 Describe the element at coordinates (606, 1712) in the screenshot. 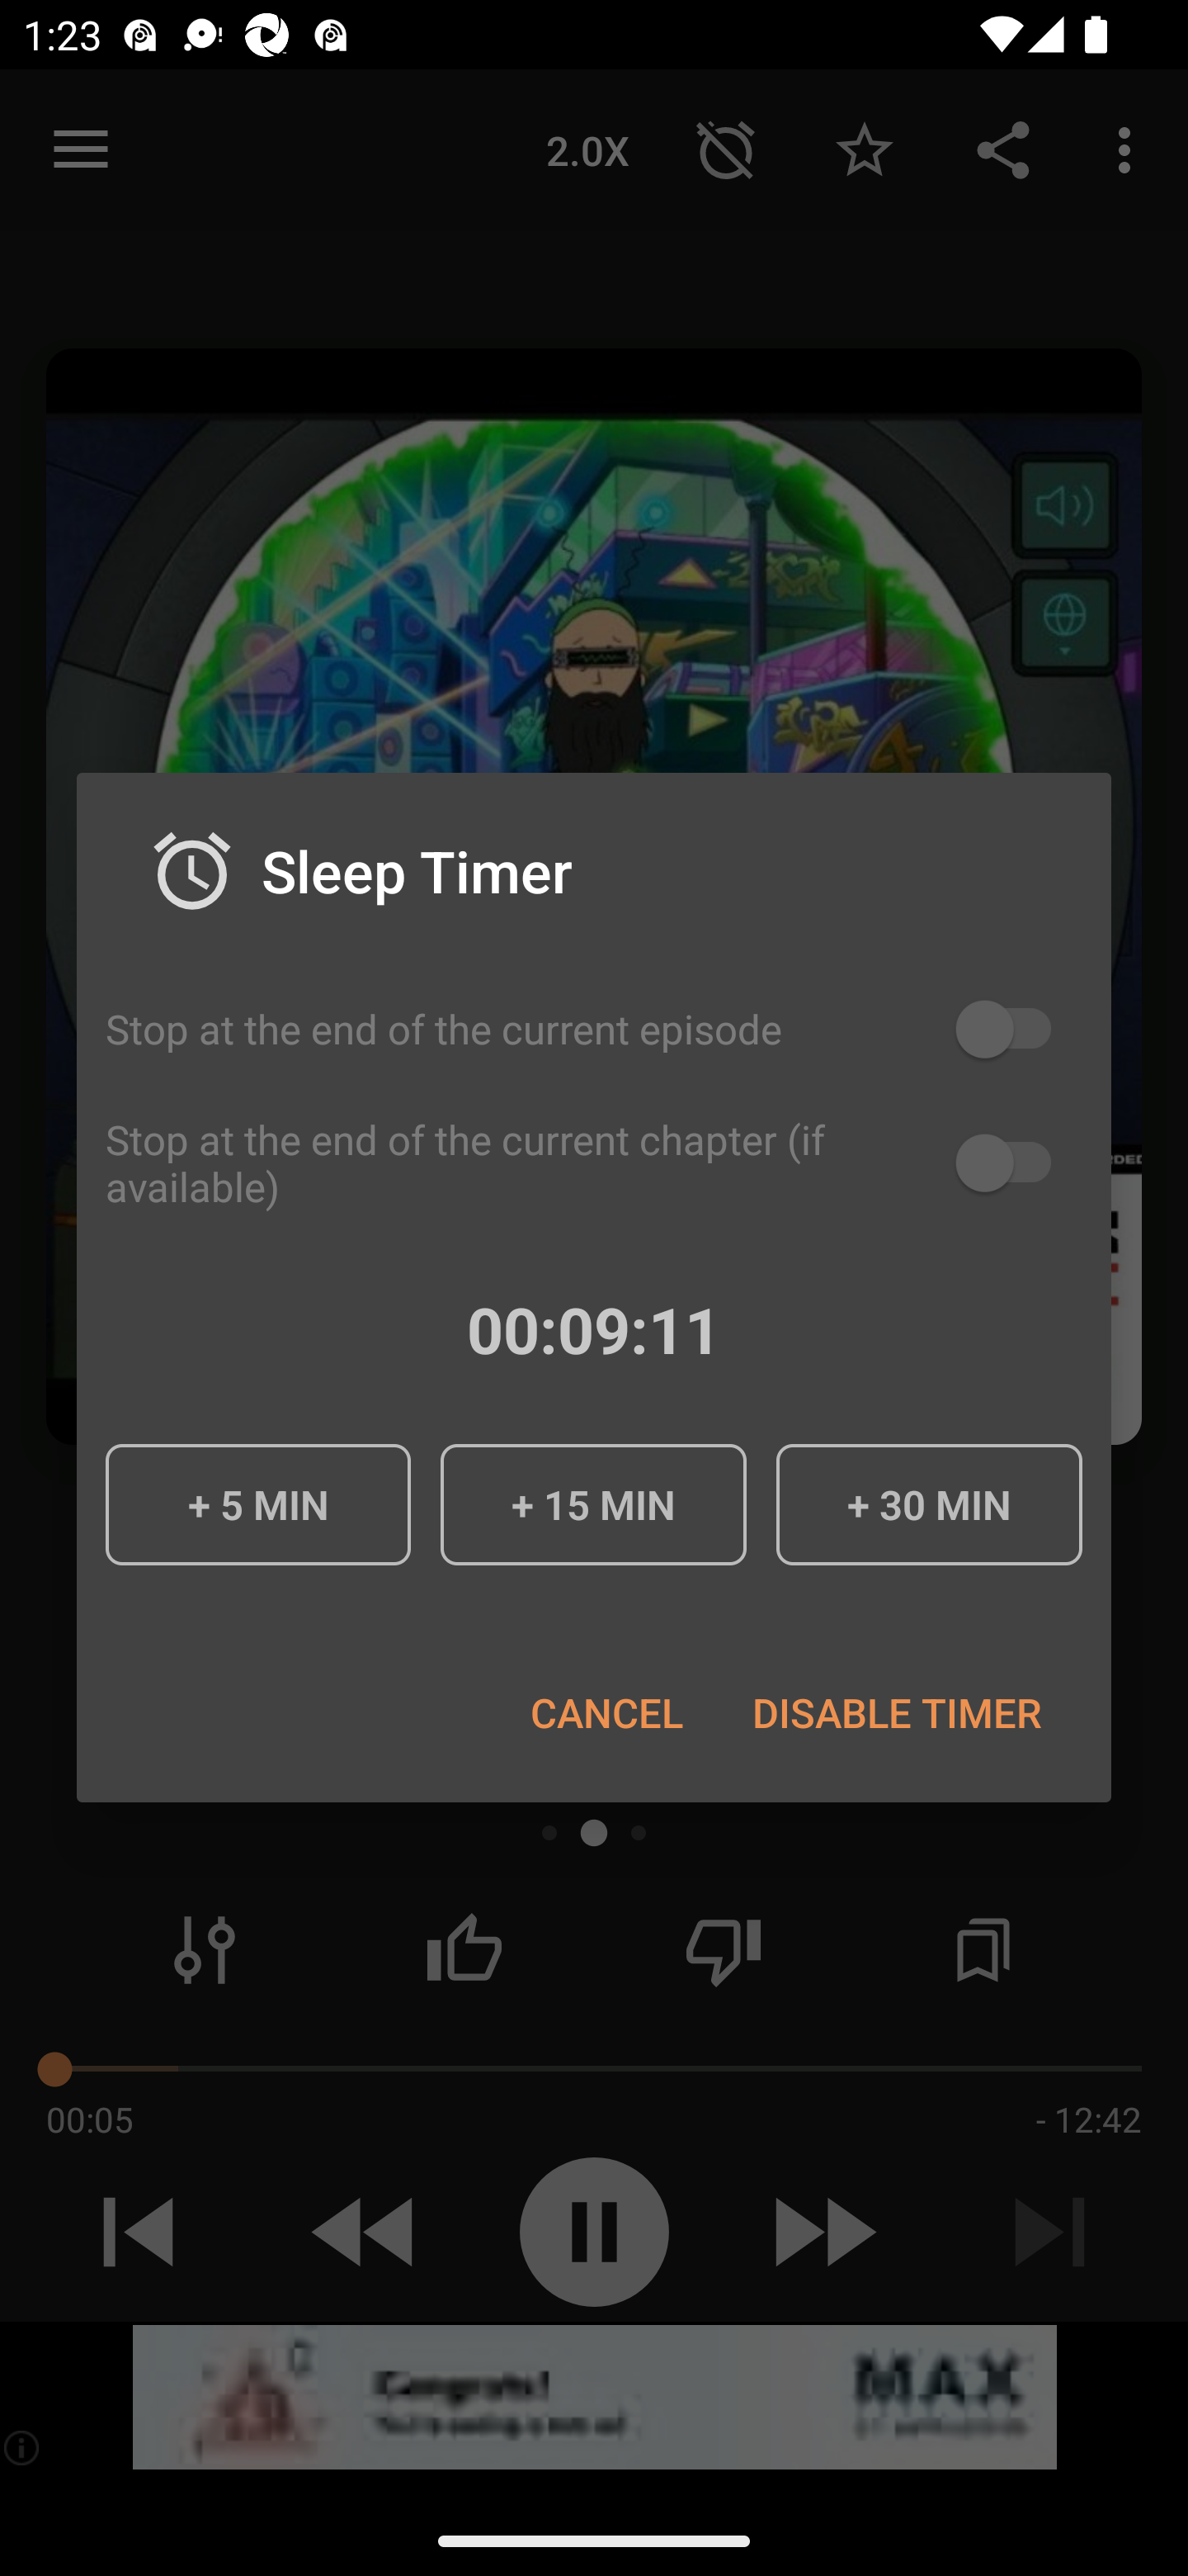

I see `CANCEL` at that location.